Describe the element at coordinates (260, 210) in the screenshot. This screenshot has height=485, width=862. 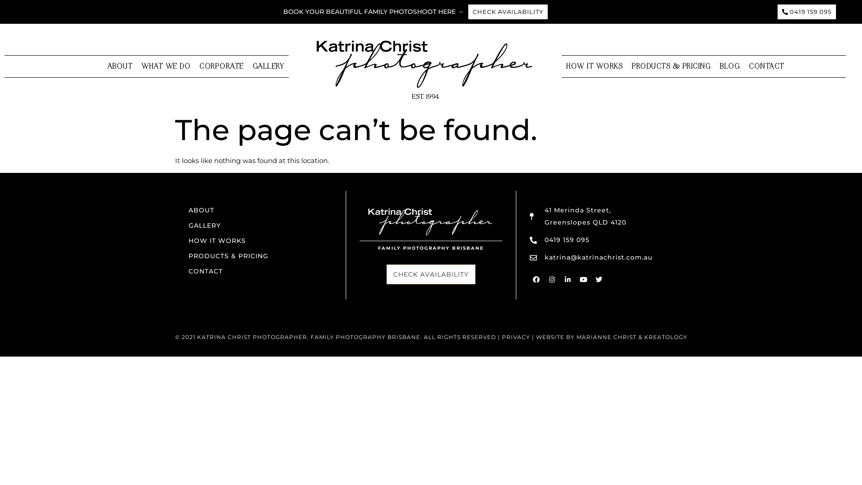
I see `ABOUT` at that location.